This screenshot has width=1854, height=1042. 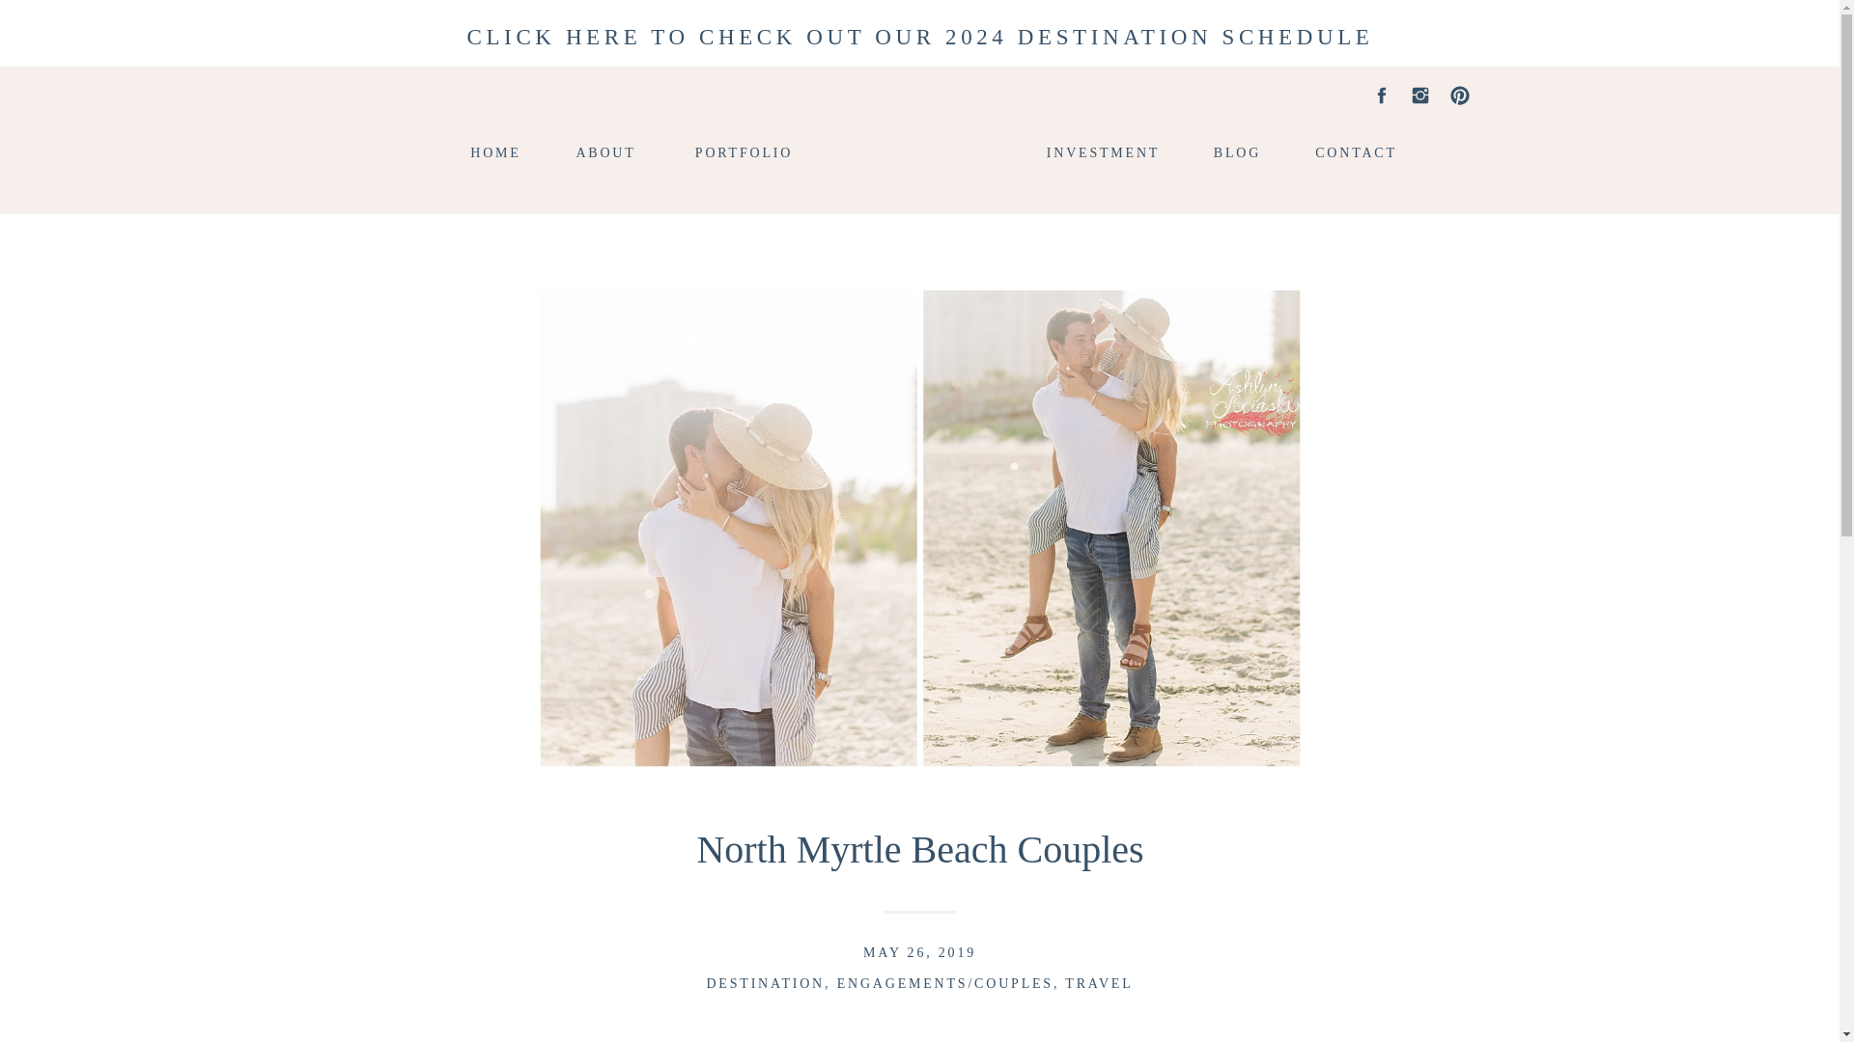 I want to click on INVESTMENT, so click(x=1103, y=150).